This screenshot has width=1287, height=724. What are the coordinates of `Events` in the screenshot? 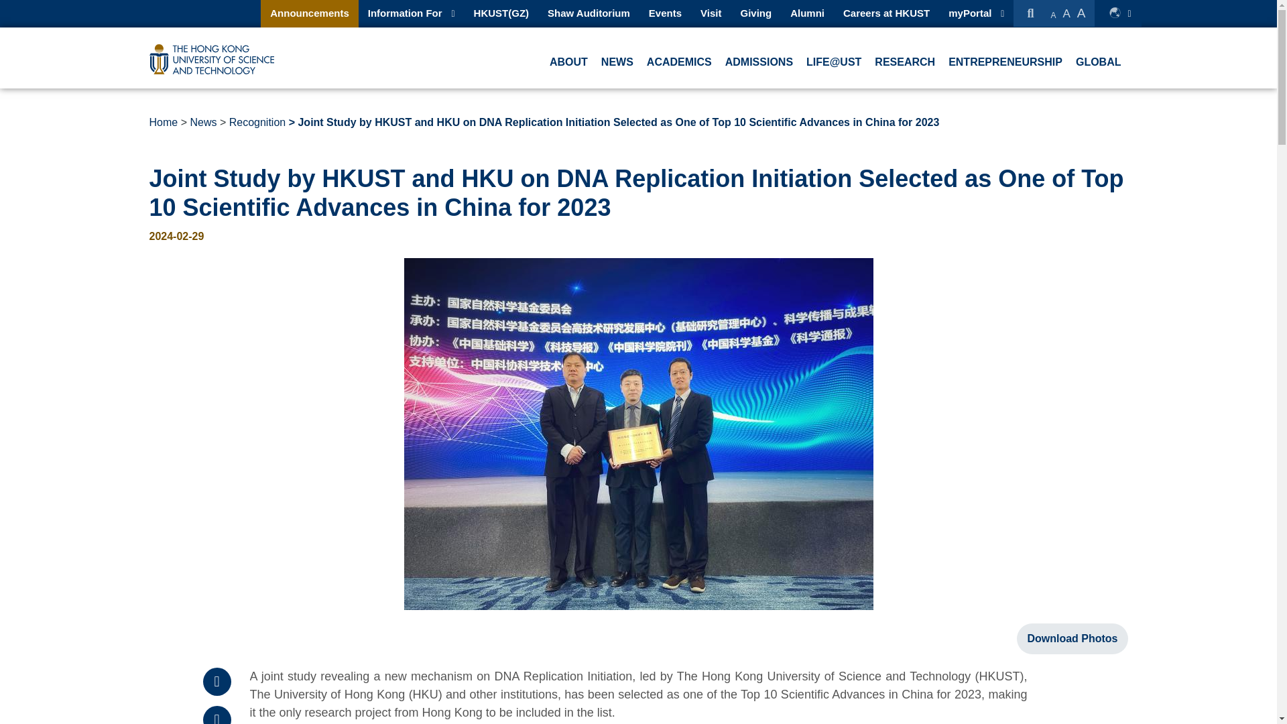 It's located at (665, 13).